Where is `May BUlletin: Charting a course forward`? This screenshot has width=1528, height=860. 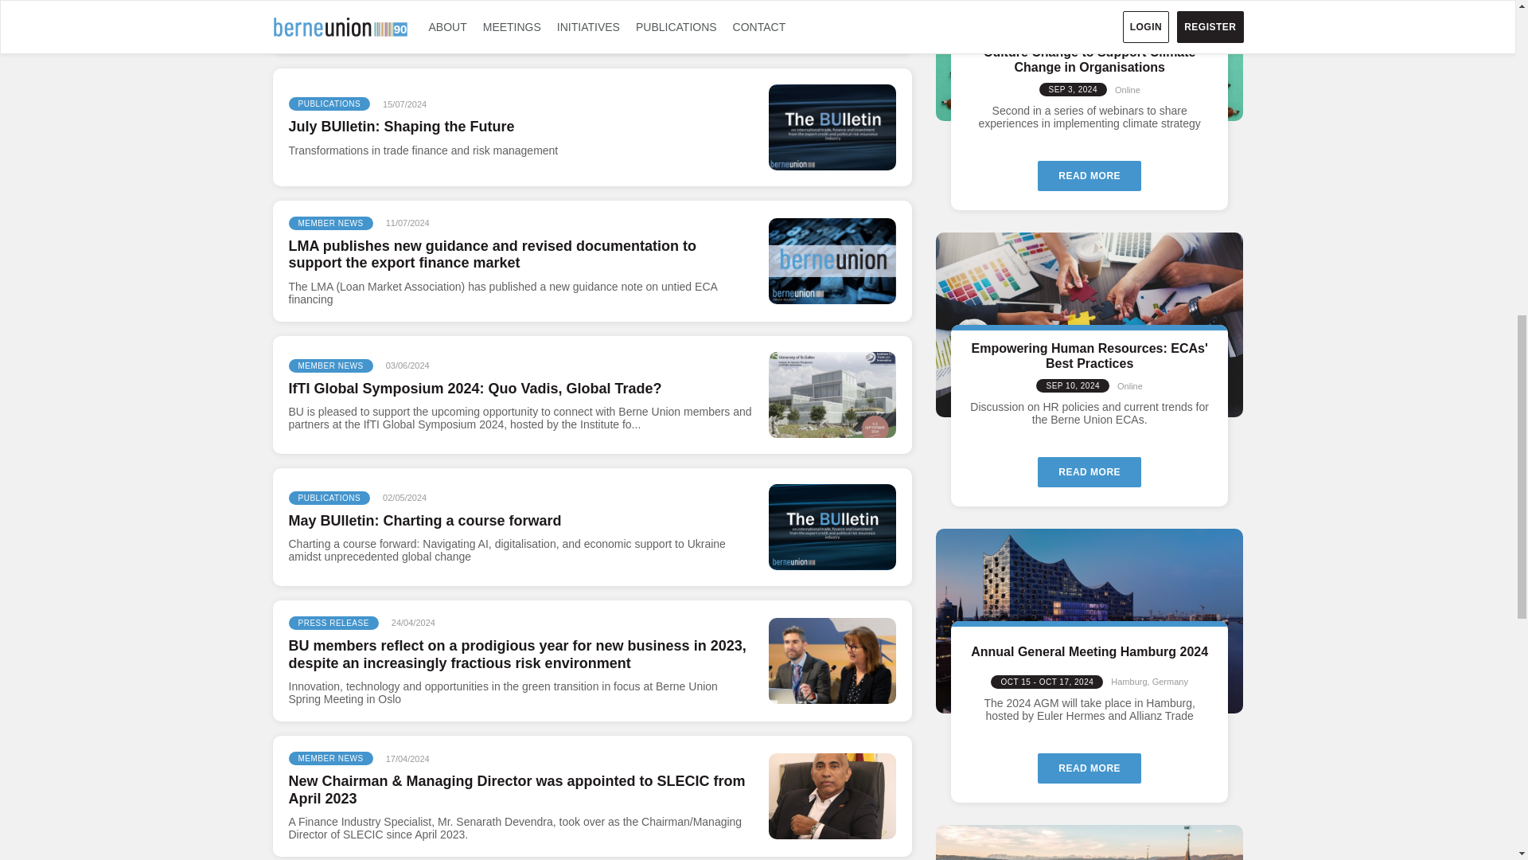 May BUlletin: Charting a course forward is located at coordinates (832, 527).